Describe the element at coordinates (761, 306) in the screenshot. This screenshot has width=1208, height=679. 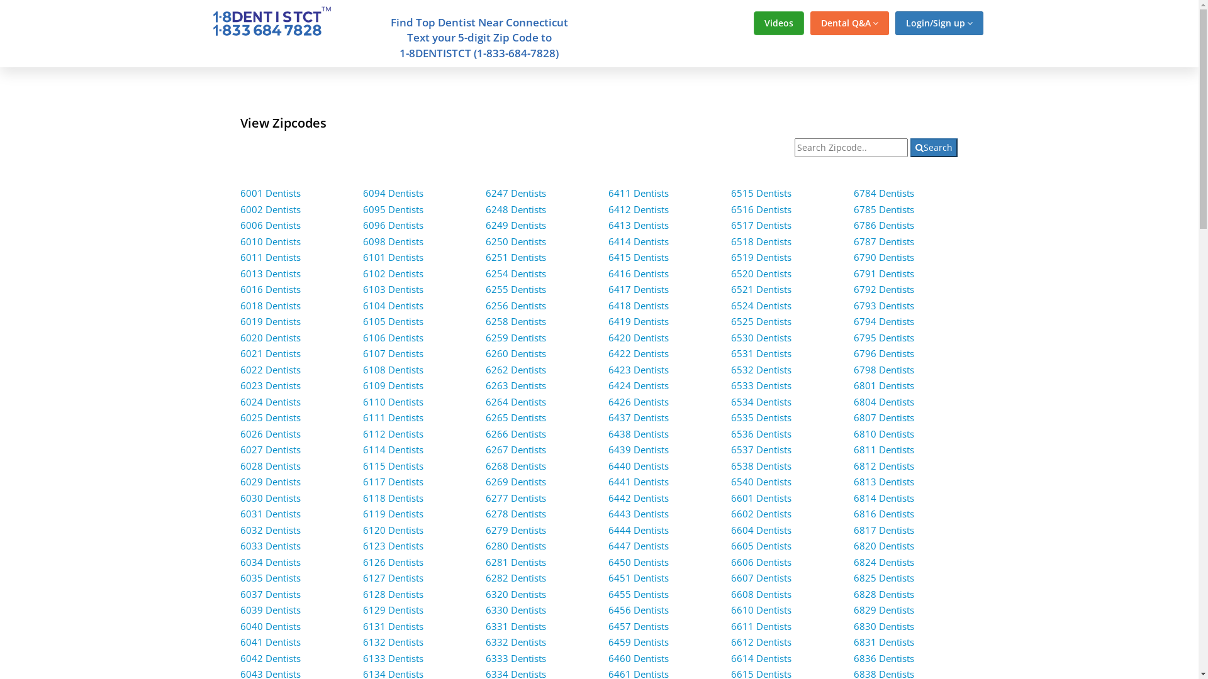
I see `6524 Dentists` at that location.